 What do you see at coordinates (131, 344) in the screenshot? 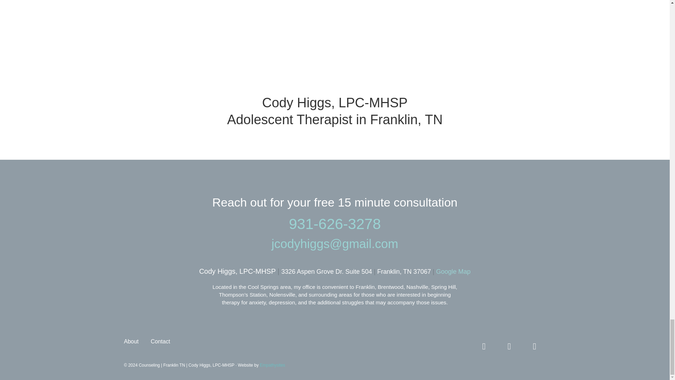
I see `About` at bounding box center [131, 344].